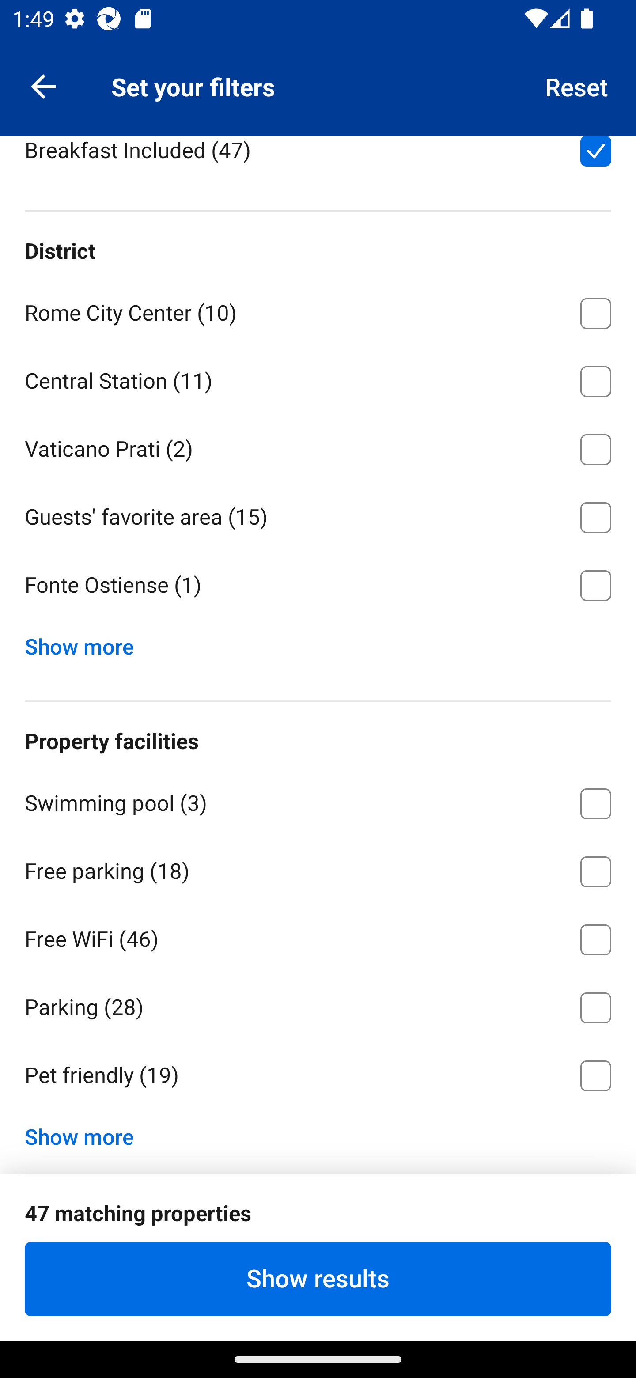 The width and height of the screenshot is (636, 1378). What do you see at coordinates (318, 160) in the screenshot?
I see `Breakfast Included ⁦(47)` at bounding box center [318, 160].